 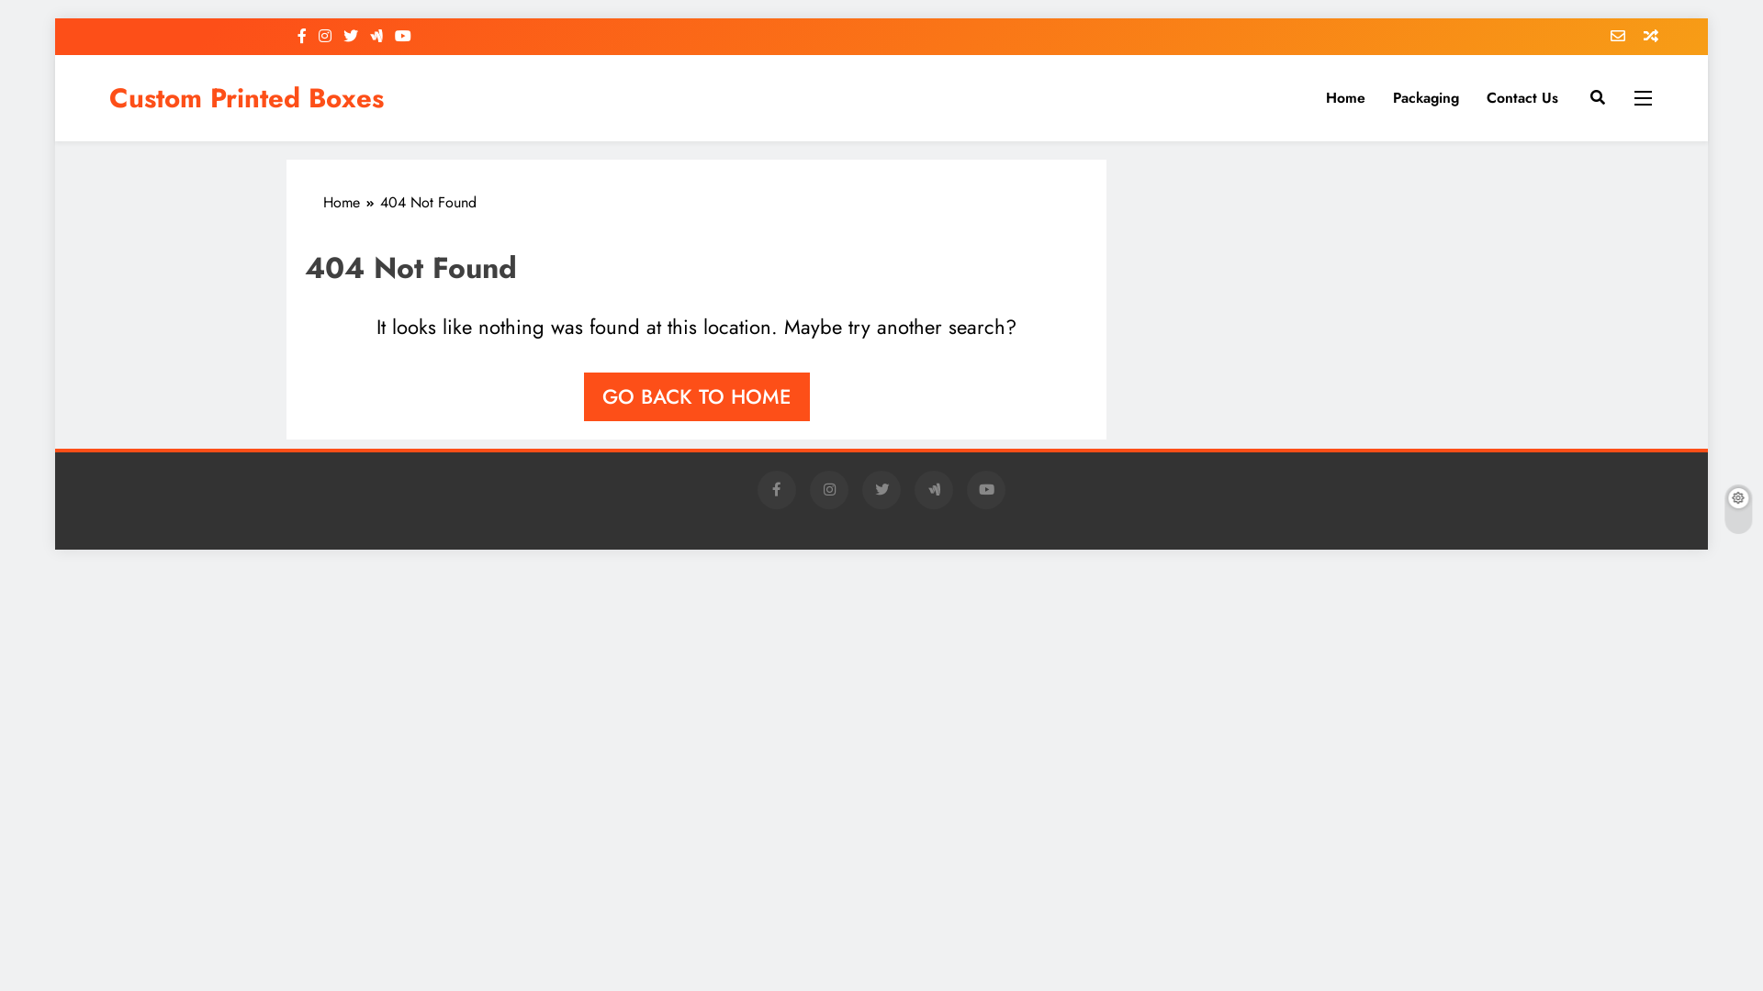 What do you see at coordinates (352, 203) in the screenshot?
I see `Home` at bounding box center [352, 203].